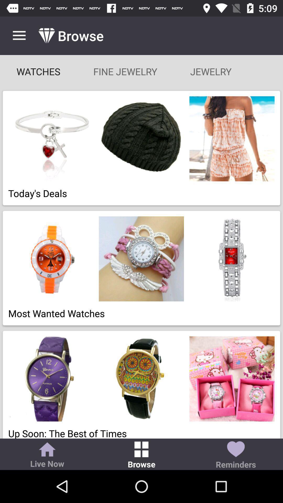  Describe the element at coordinates (236, 455) in the screenshot. I see `jump until the reminders icon` at that location.